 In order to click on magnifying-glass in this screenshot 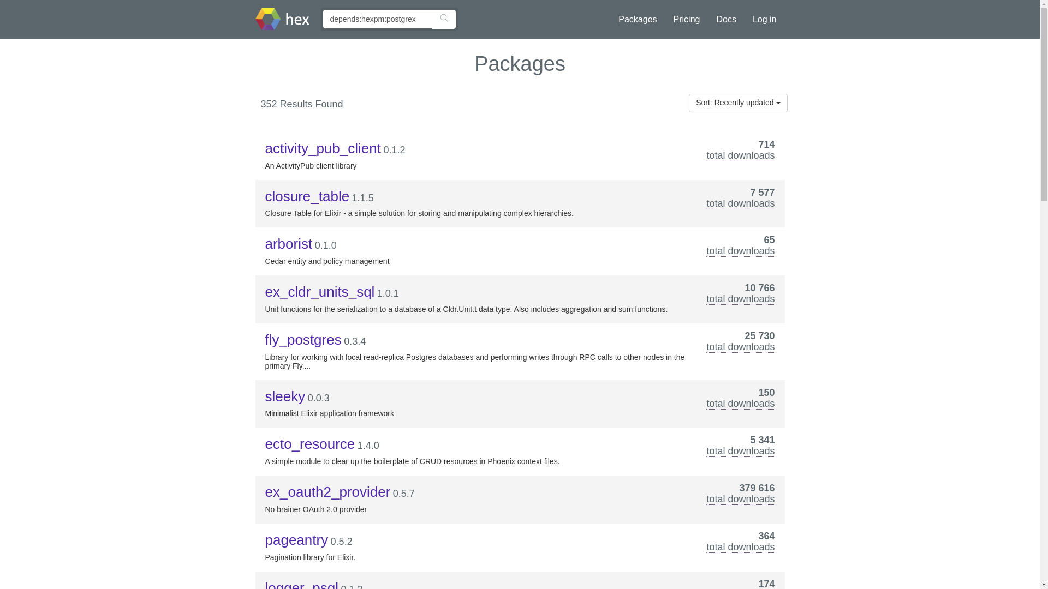, I will do `click(443, 17)`.